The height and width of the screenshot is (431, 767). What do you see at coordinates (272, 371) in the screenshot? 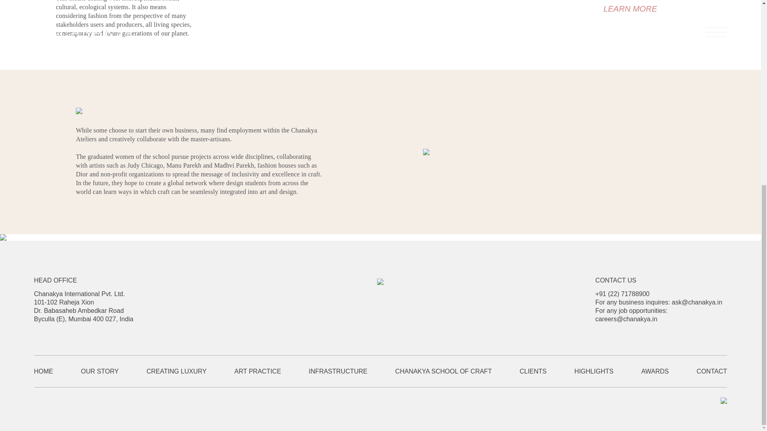
I see `ART PRACTICE` at bounding box center [272, 371].